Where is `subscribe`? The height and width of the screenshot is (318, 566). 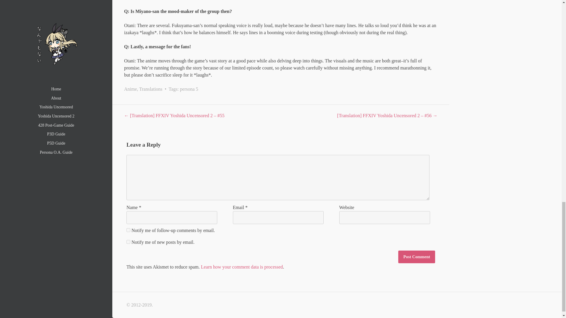 subscribe is located at coordinates (128, 242).